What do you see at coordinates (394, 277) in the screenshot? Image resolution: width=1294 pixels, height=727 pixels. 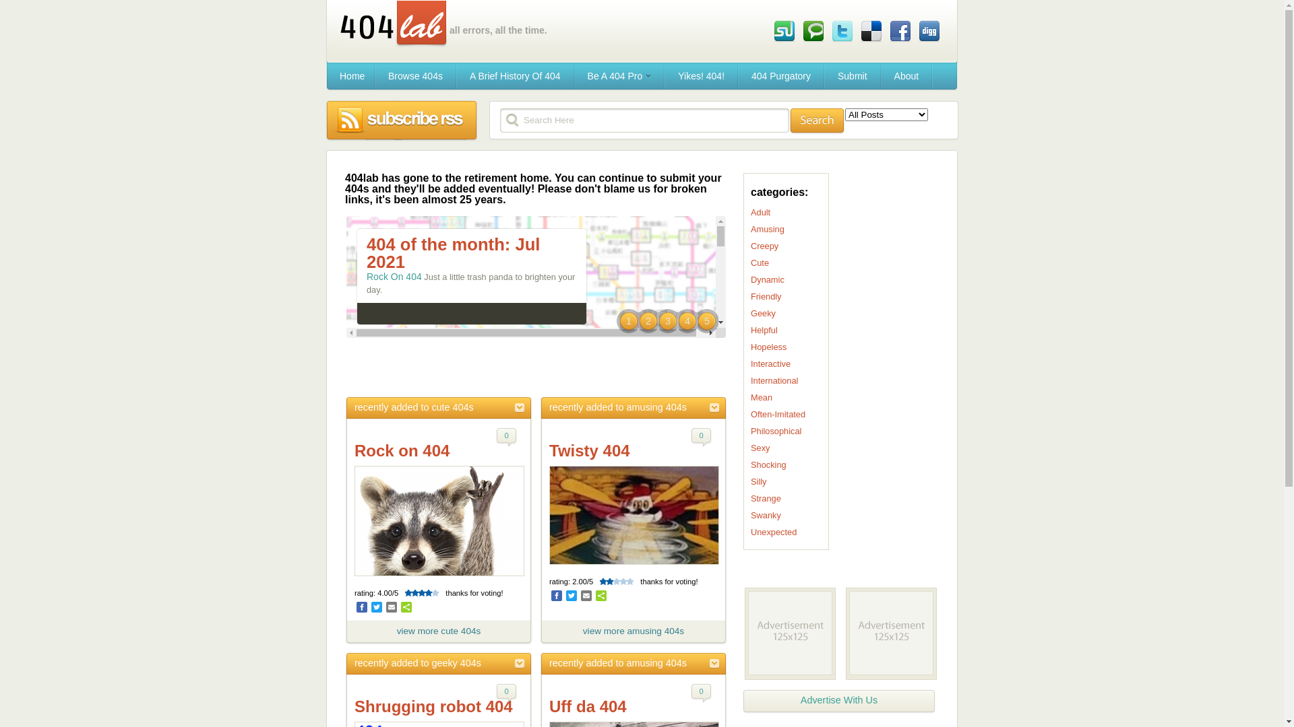 I see `Rock On 404` at bounding box center [394, 277].